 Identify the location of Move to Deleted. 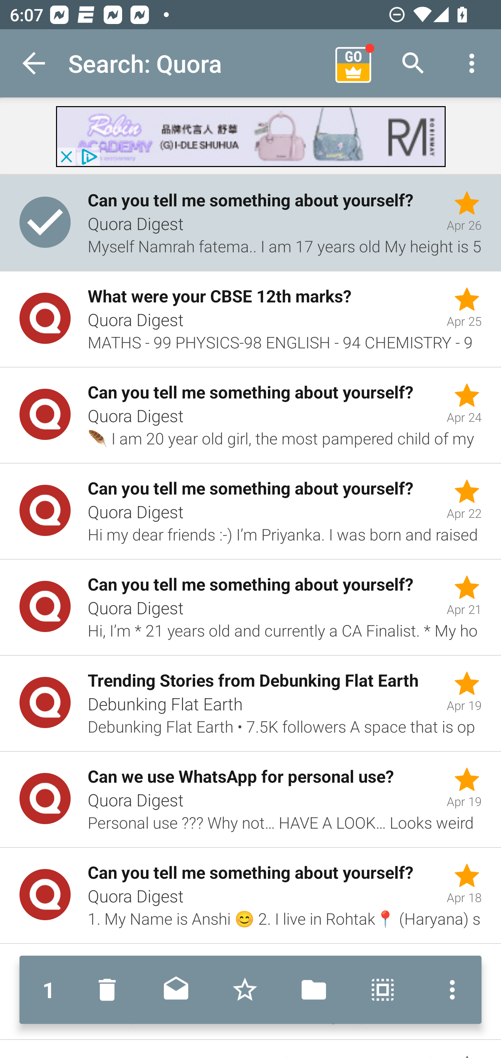
(110, 990).